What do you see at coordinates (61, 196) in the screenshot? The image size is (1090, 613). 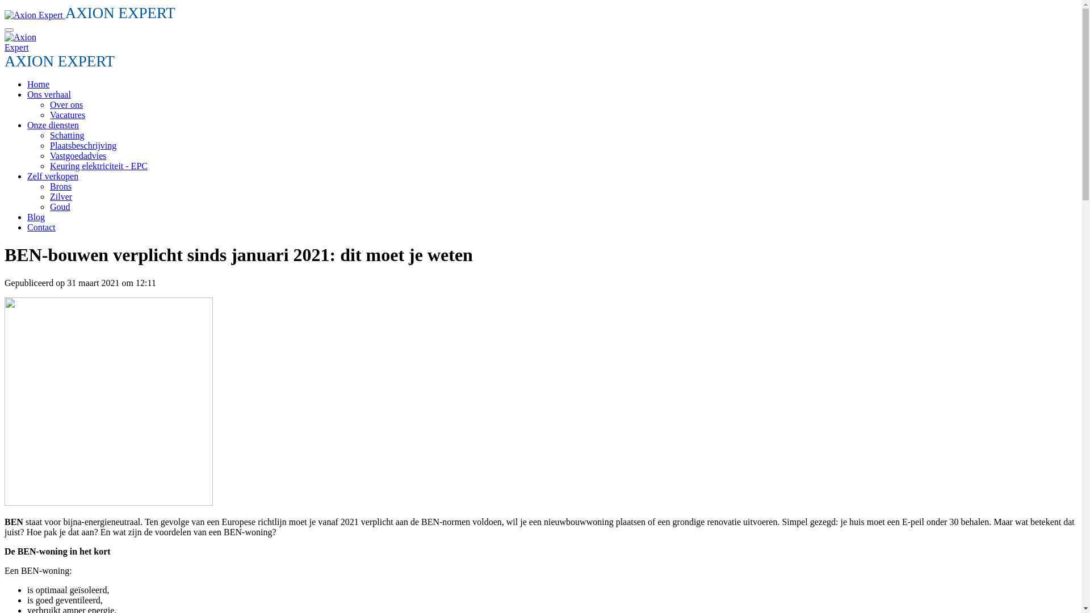 I see `Zilver` at bounding box center [61, 196].